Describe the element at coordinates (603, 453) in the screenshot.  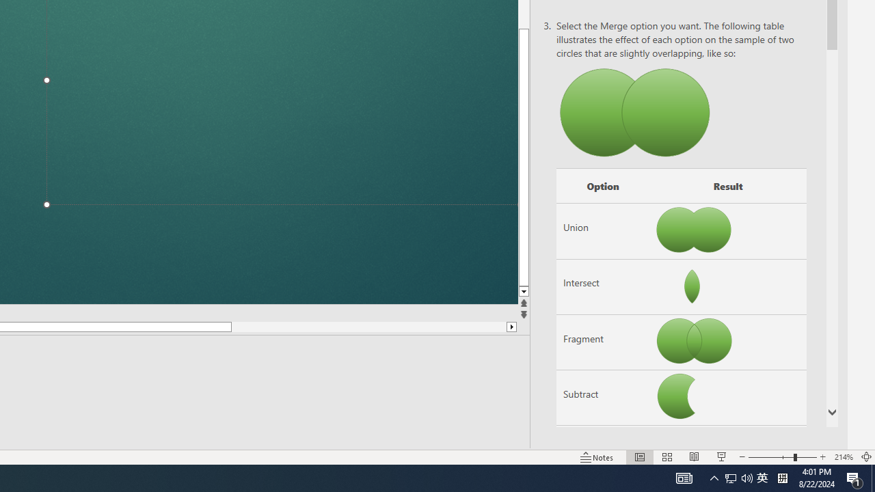
I see `Page down` at that location.